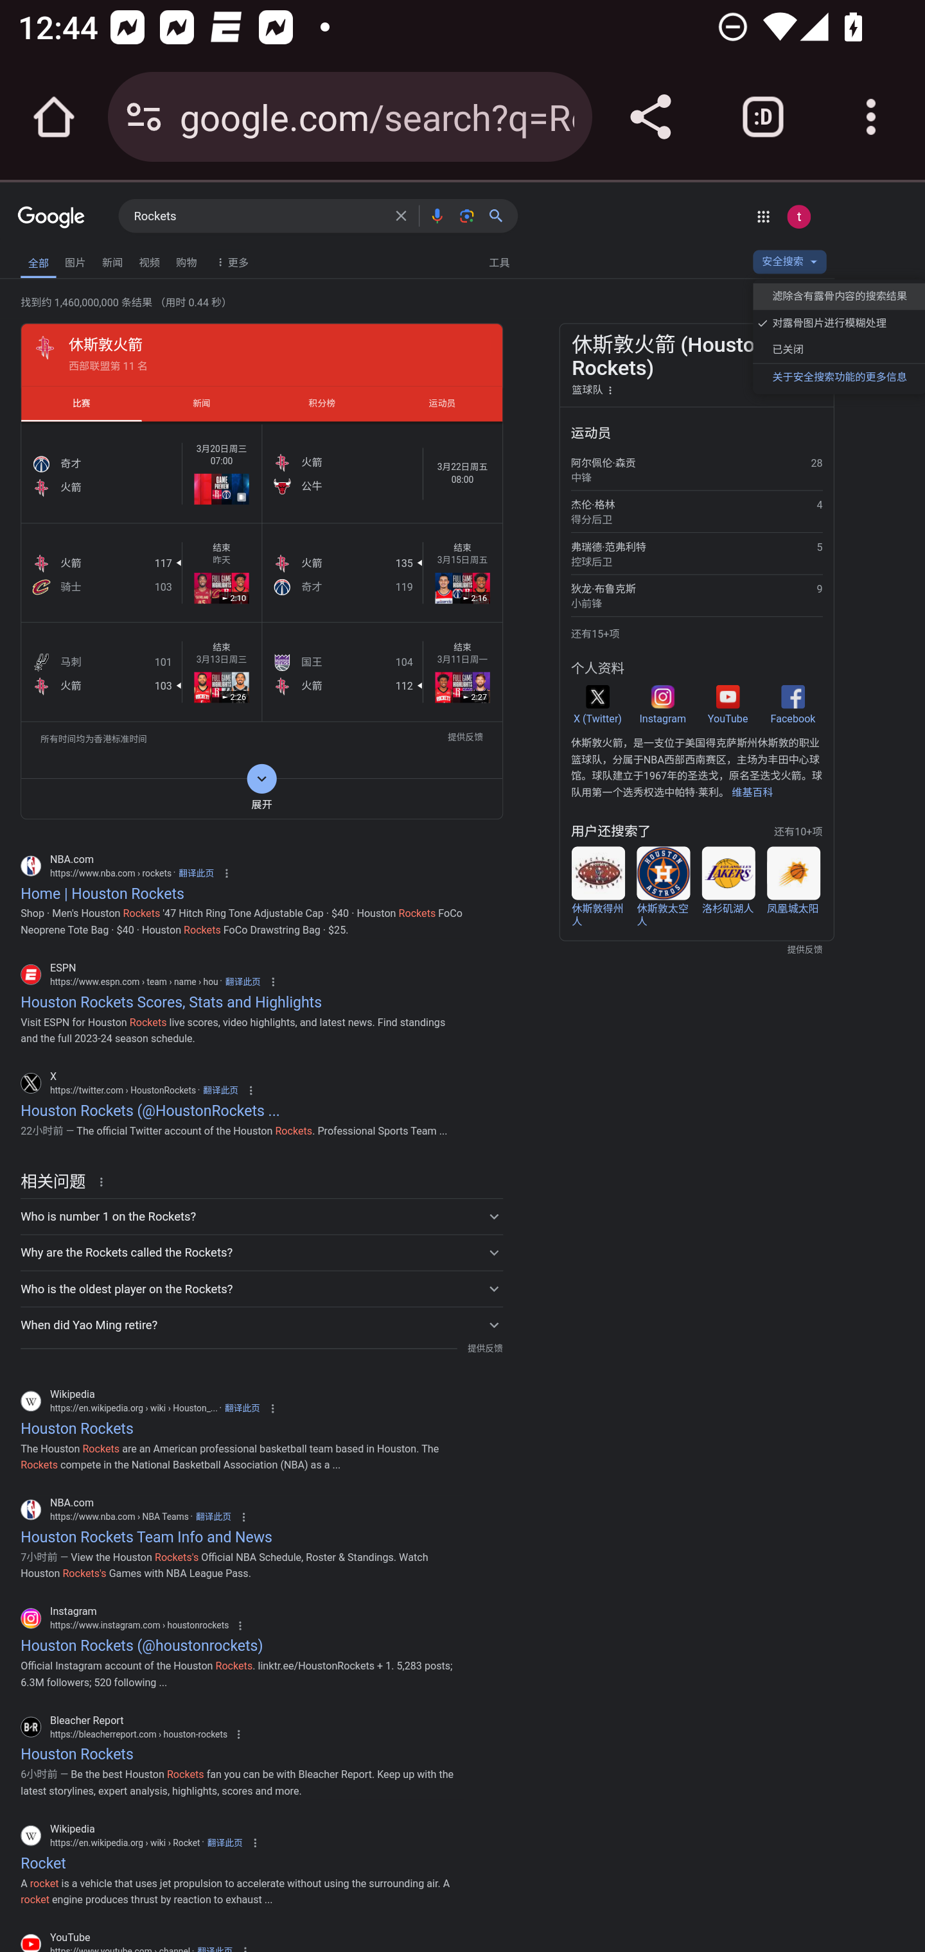  What do you see at coordinates (224, 1842) in the screenshot?
I see `翻译此页` at bounding box center [224, 1842].